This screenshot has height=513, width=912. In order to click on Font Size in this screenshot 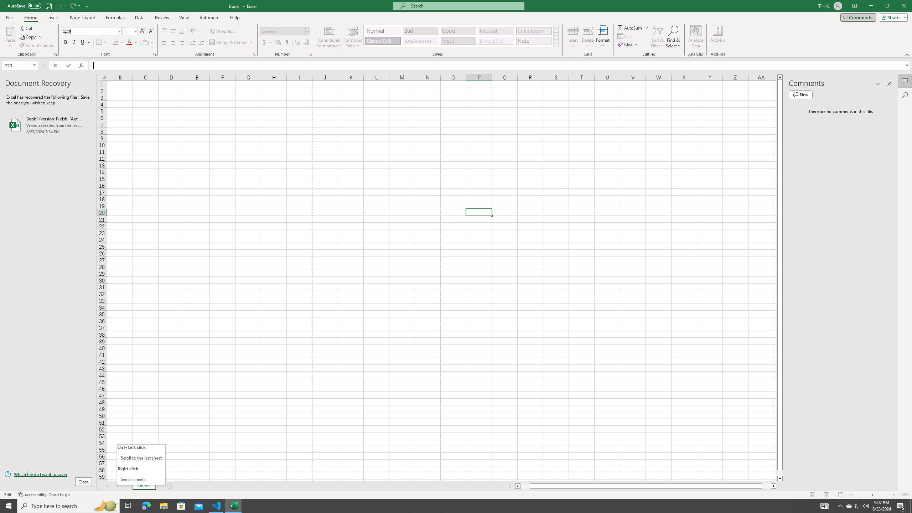, I will do `click(128, 31)`.